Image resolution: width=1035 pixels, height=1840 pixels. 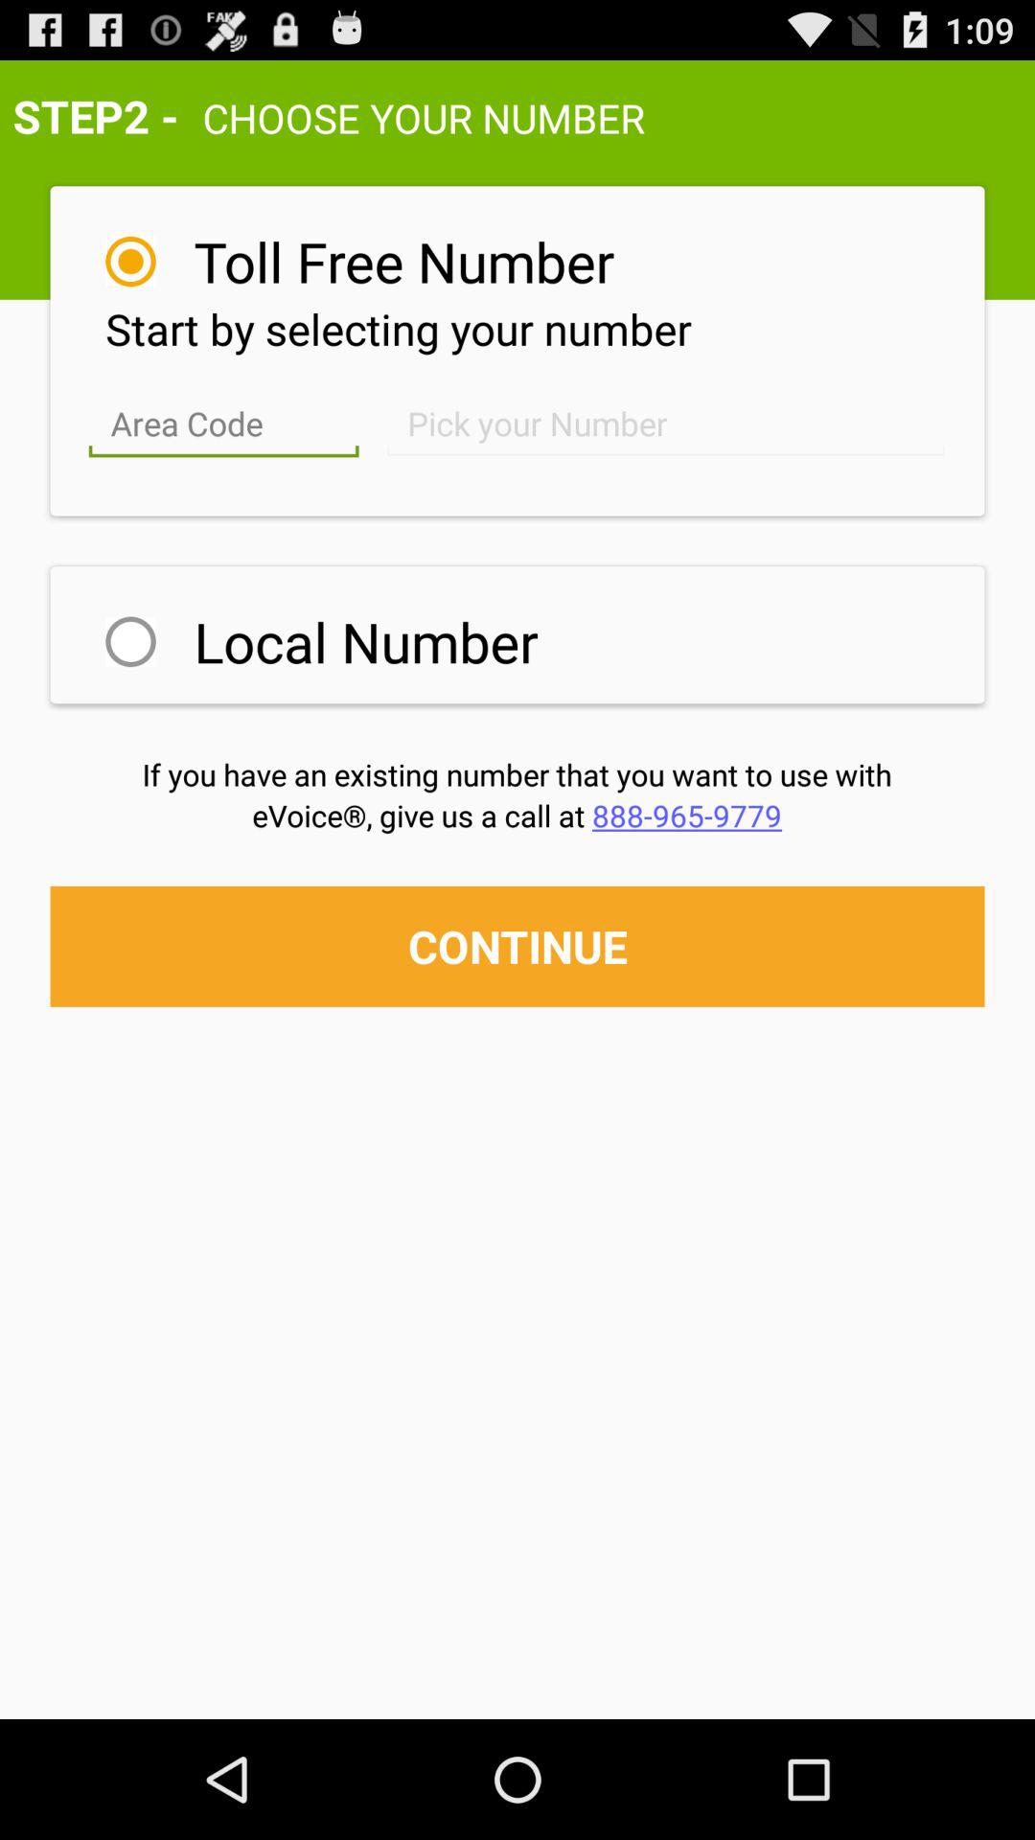 What do you see at coordinates (366, 641) in the screenshot?
I see `flip to local number` at bounding box center [366, 641].